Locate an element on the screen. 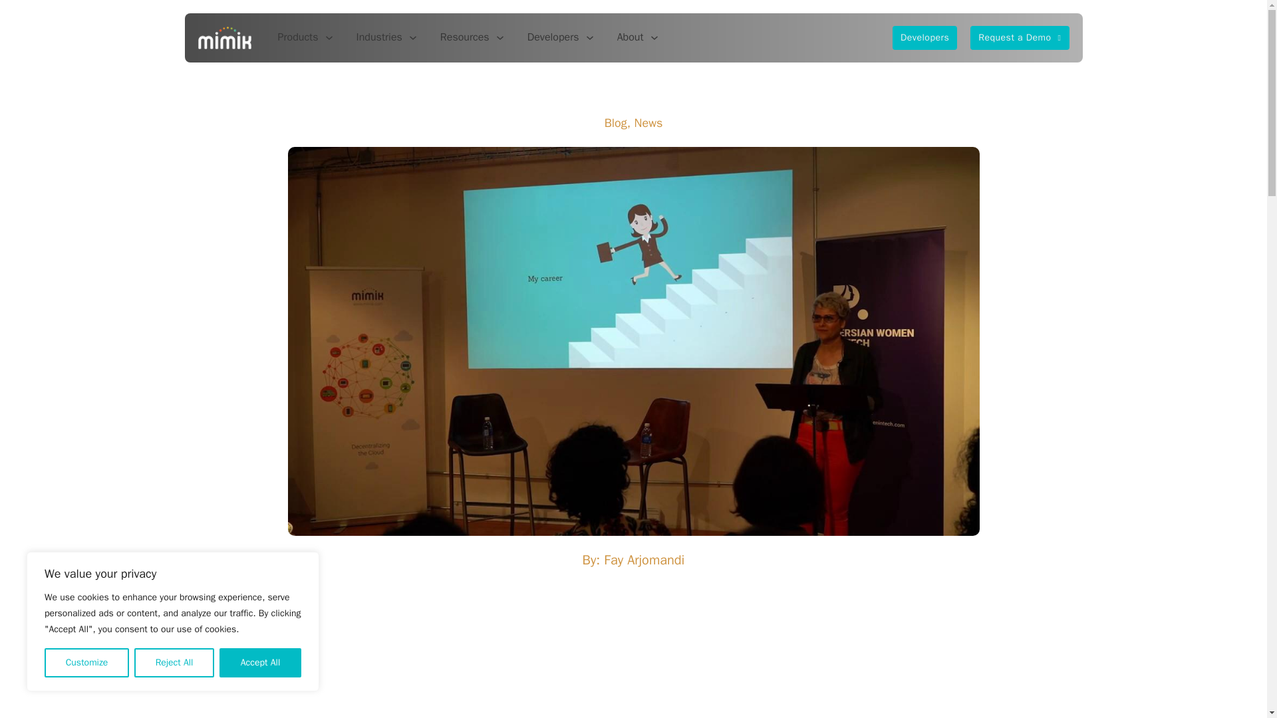 The width and height of the screenshot is (1277, 718). Products is located at coordinates (298, 37).